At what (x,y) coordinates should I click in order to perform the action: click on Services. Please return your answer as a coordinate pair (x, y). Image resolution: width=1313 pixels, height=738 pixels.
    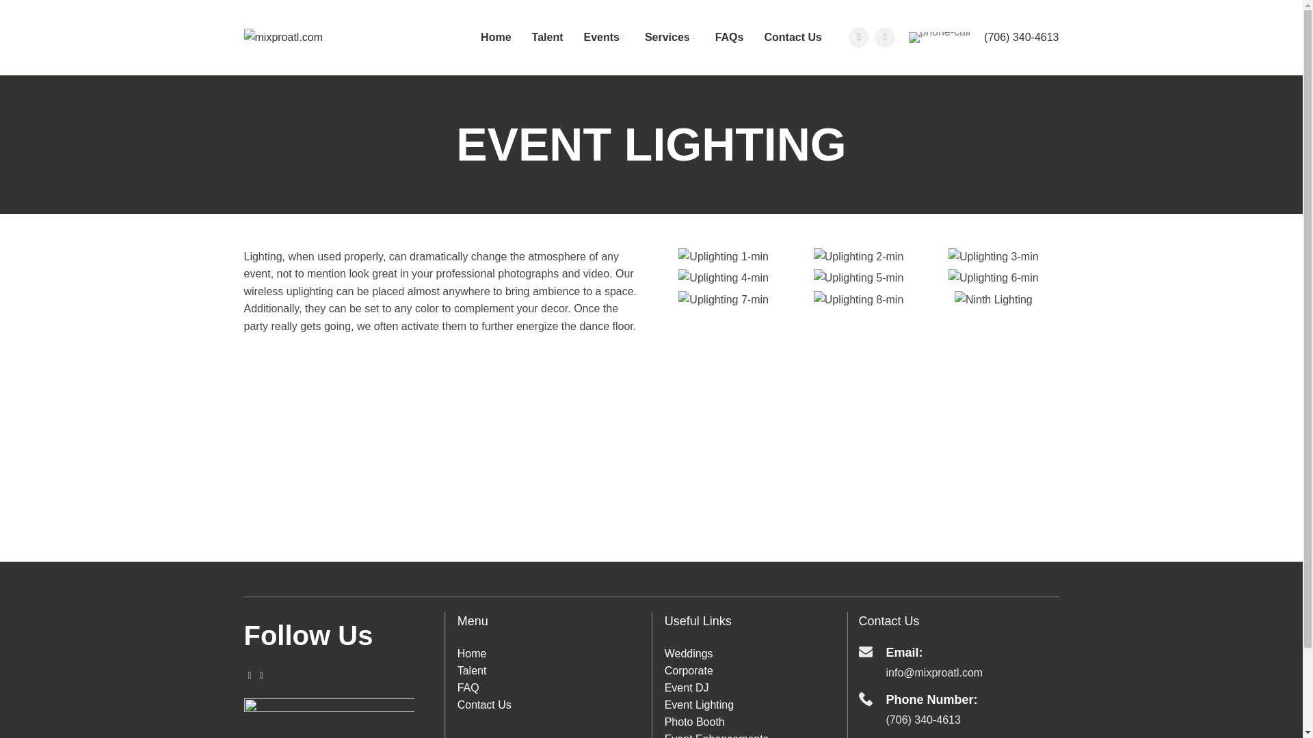
    Looking at the image, I should click on (669, 37).